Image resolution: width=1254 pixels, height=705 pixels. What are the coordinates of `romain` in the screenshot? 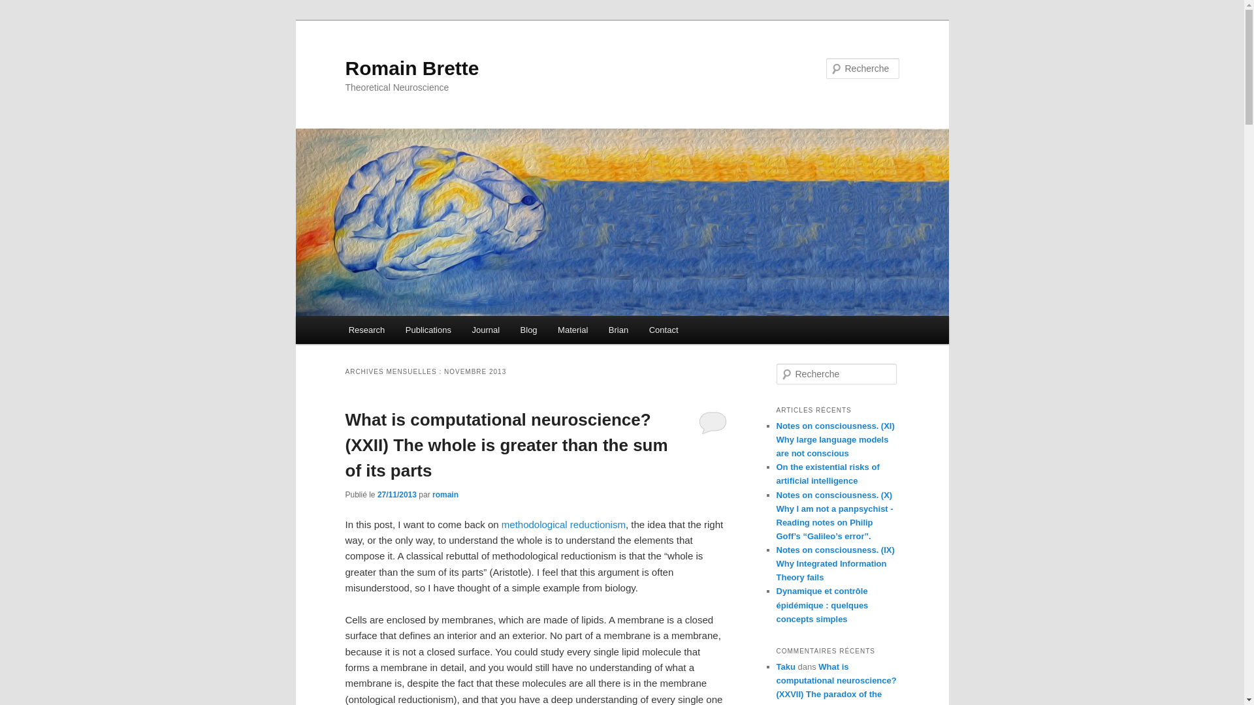 It's located at (445, 494).